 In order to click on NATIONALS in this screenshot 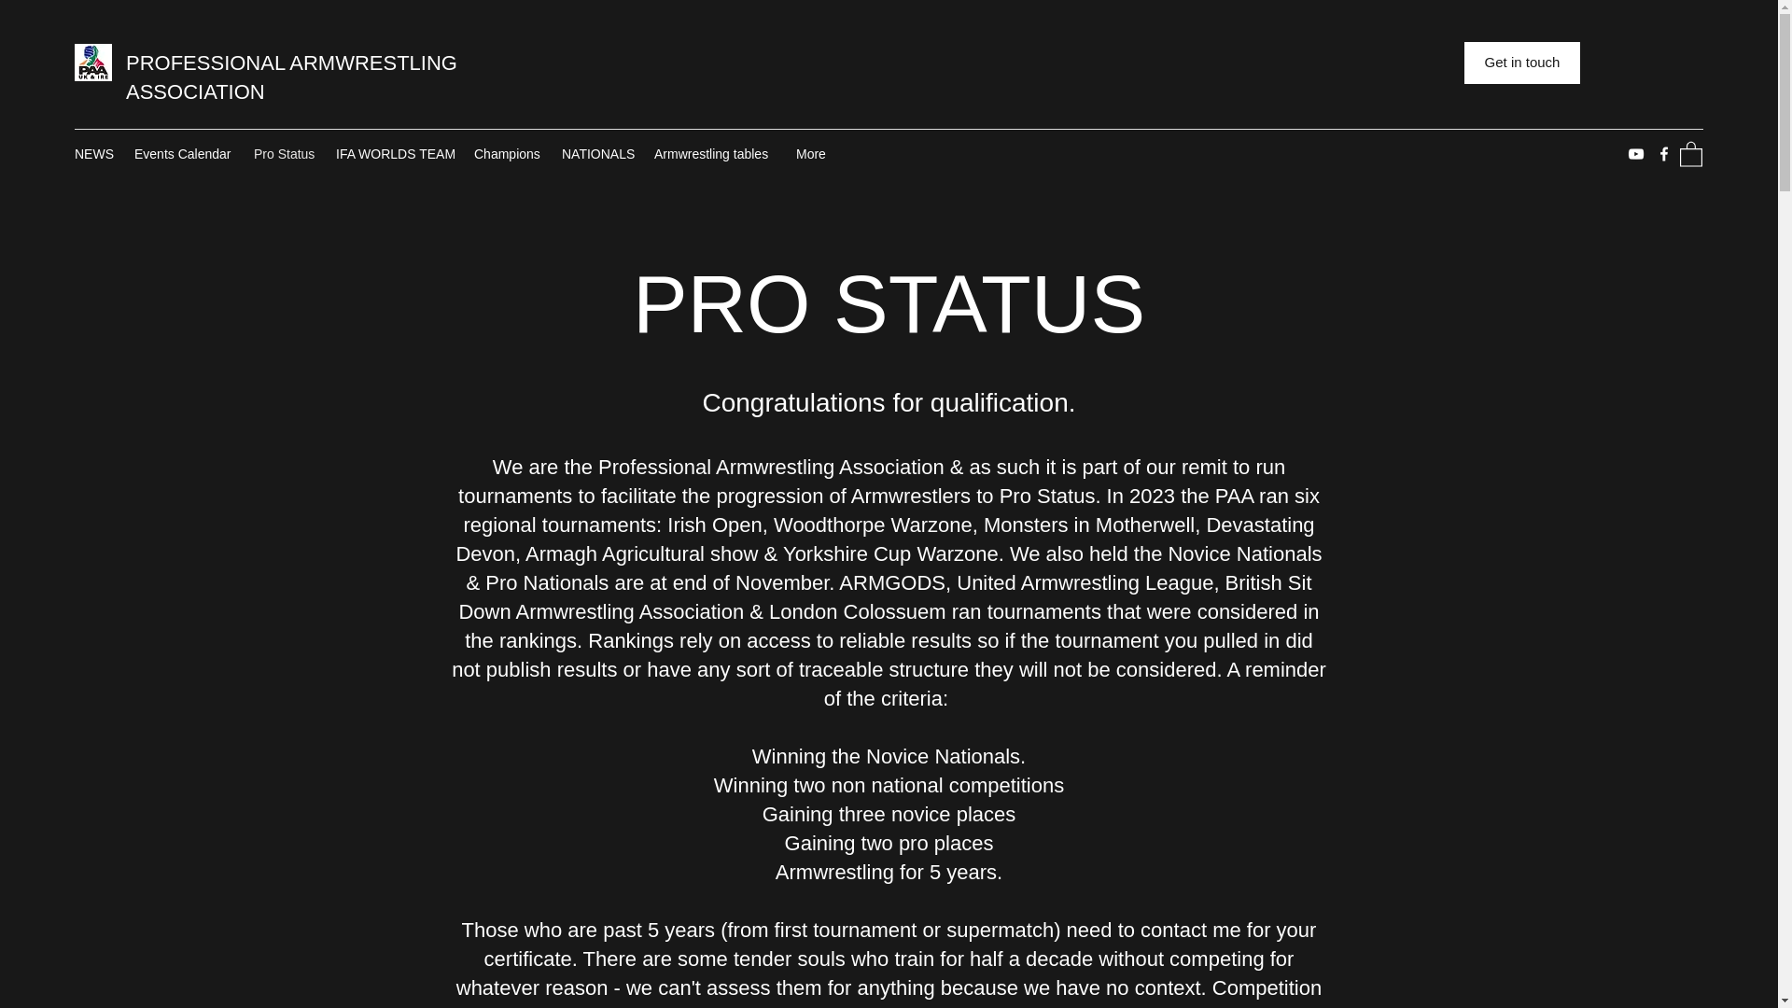, I will do `click(598, 154)`.